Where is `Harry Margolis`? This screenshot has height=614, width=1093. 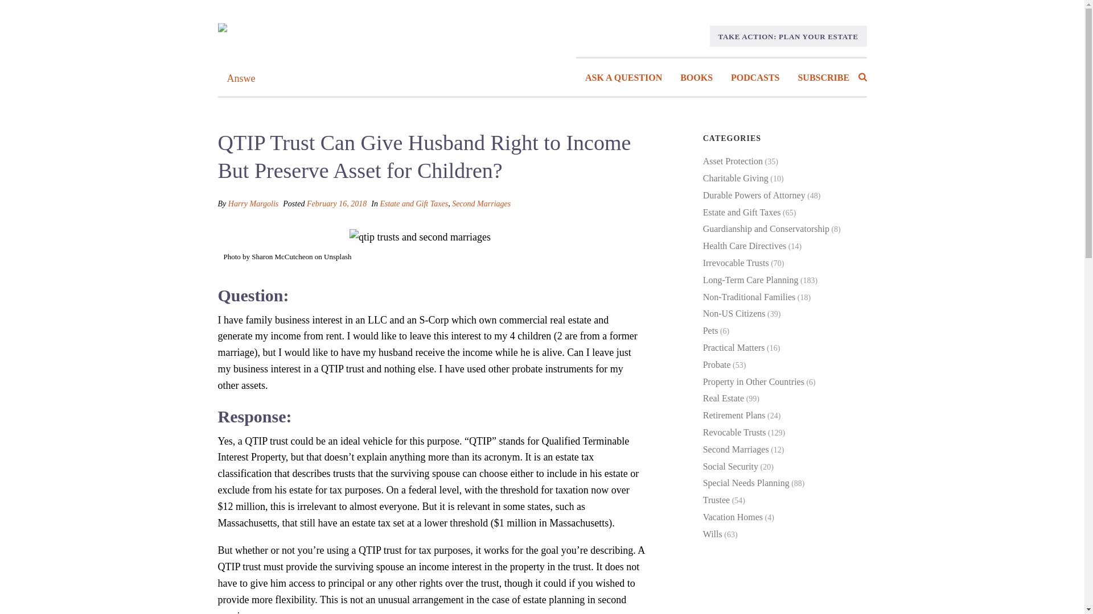
Harry Margolis is located at coordinates (253, 204).